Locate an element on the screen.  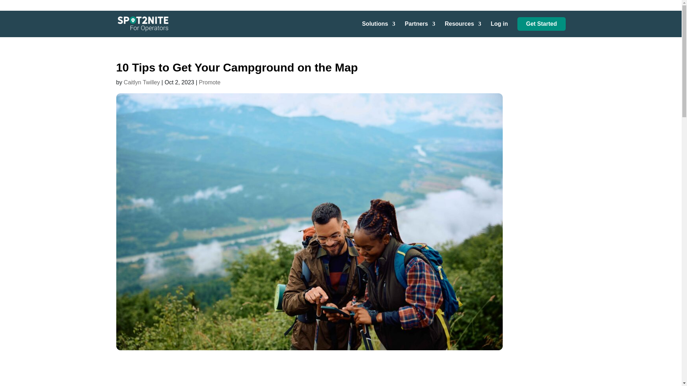
Promote is located at coordinates (210, 82).